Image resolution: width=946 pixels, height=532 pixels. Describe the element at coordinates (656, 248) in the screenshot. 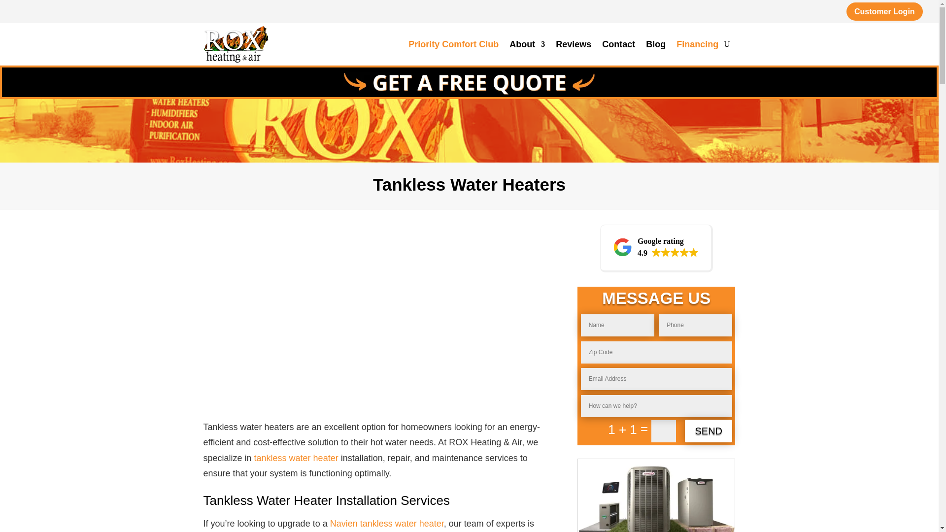

I see `About` at that location.